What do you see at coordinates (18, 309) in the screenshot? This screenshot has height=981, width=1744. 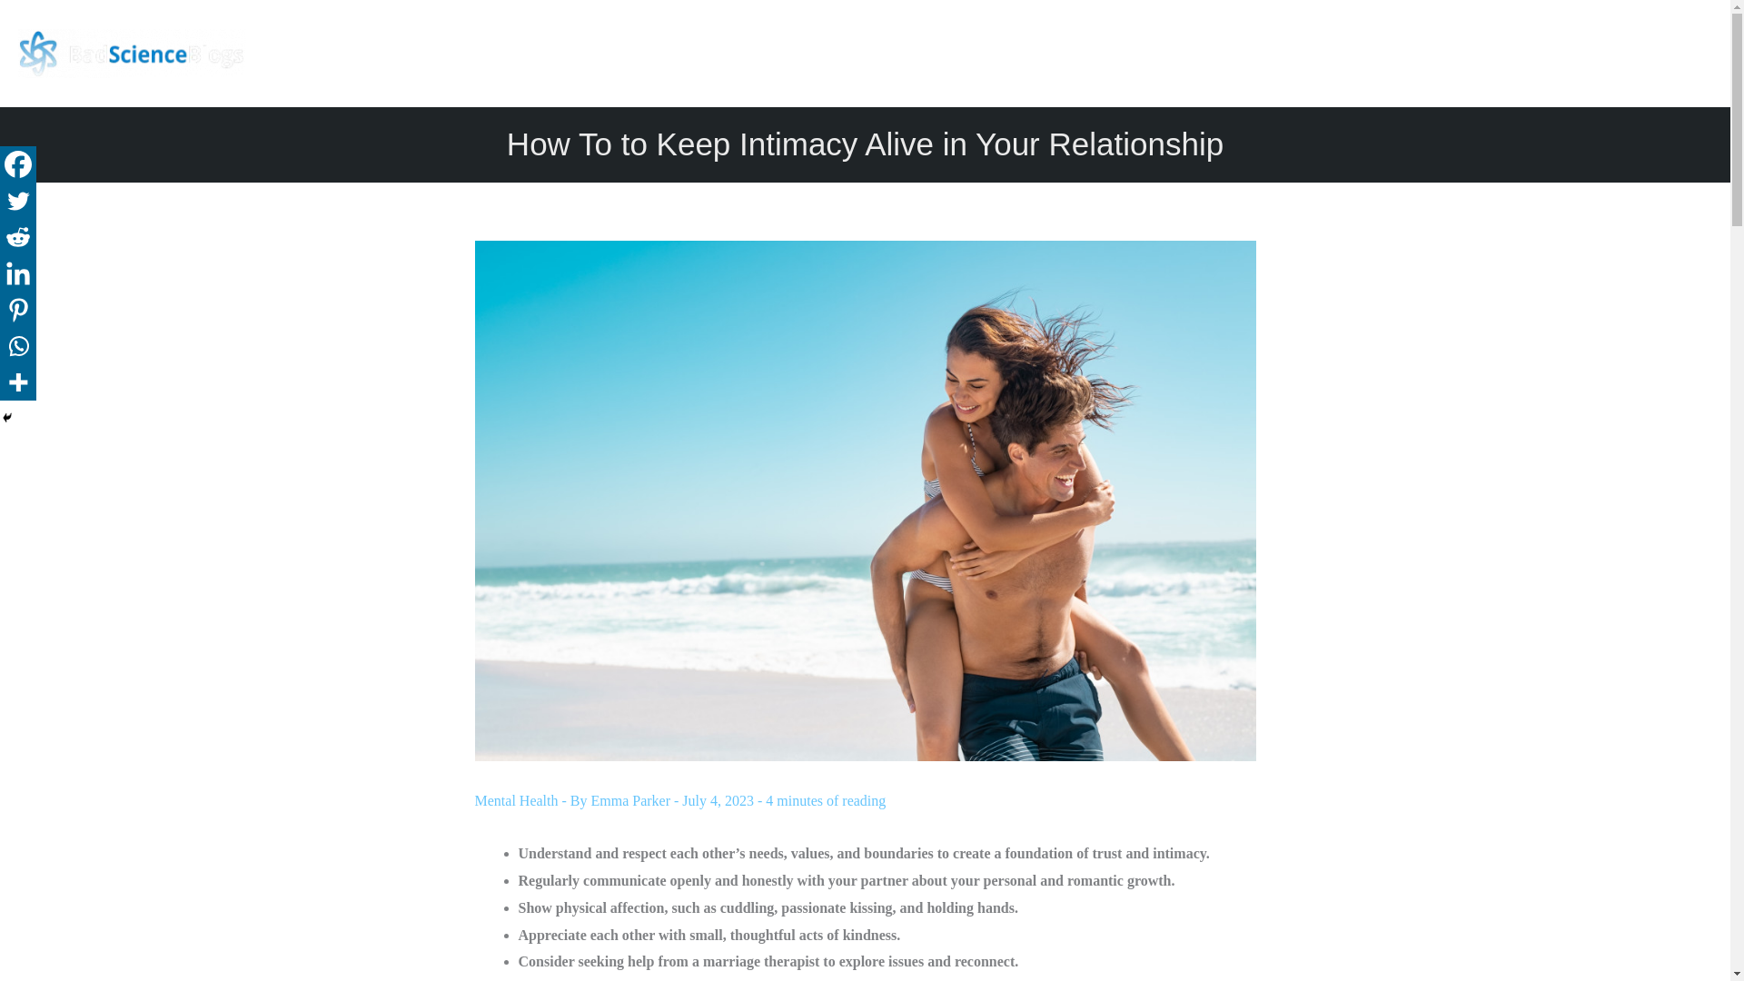 I see `Pinterest` at bounding box center [18, 309].